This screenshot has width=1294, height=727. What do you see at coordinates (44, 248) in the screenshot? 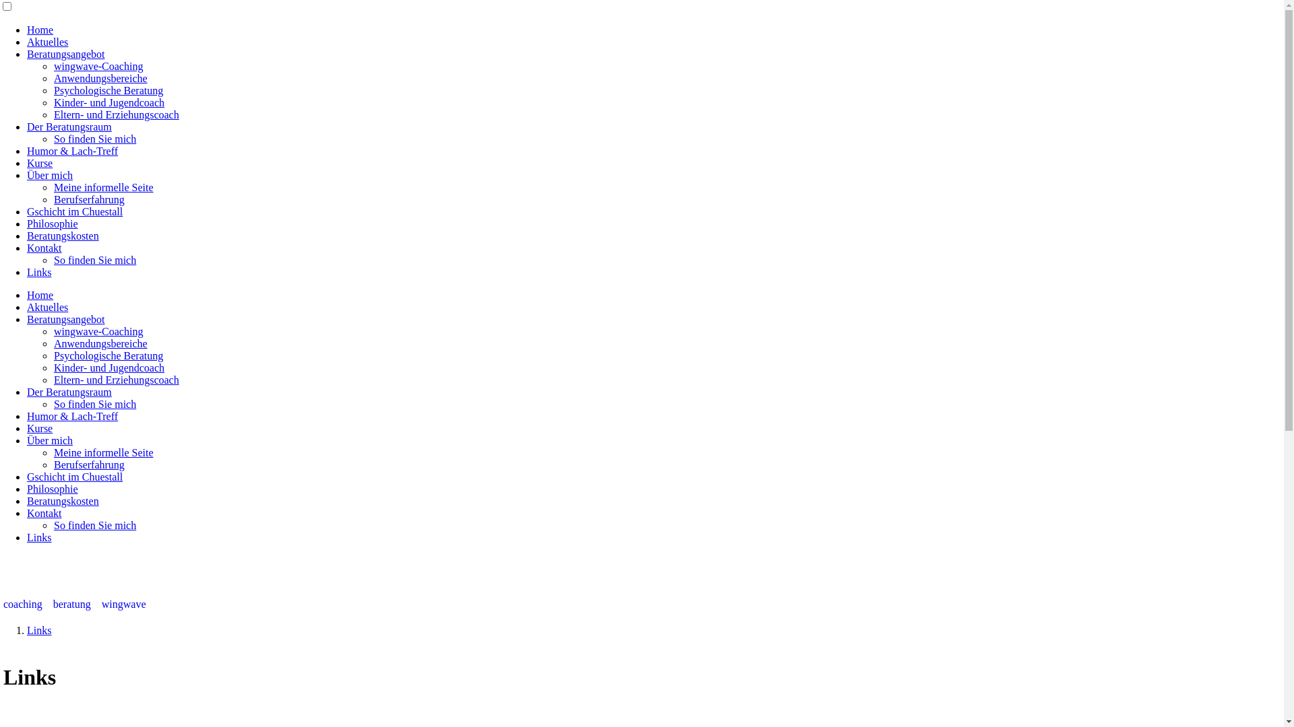
I see `Kontakt` at bounding box center [44, 248].